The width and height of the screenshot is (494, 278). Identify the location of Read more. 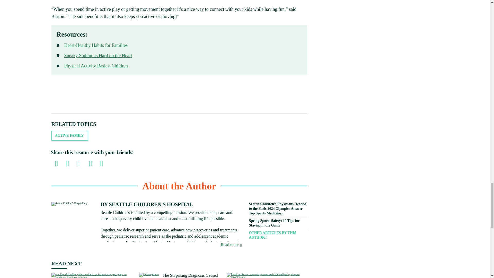
(231, 245).